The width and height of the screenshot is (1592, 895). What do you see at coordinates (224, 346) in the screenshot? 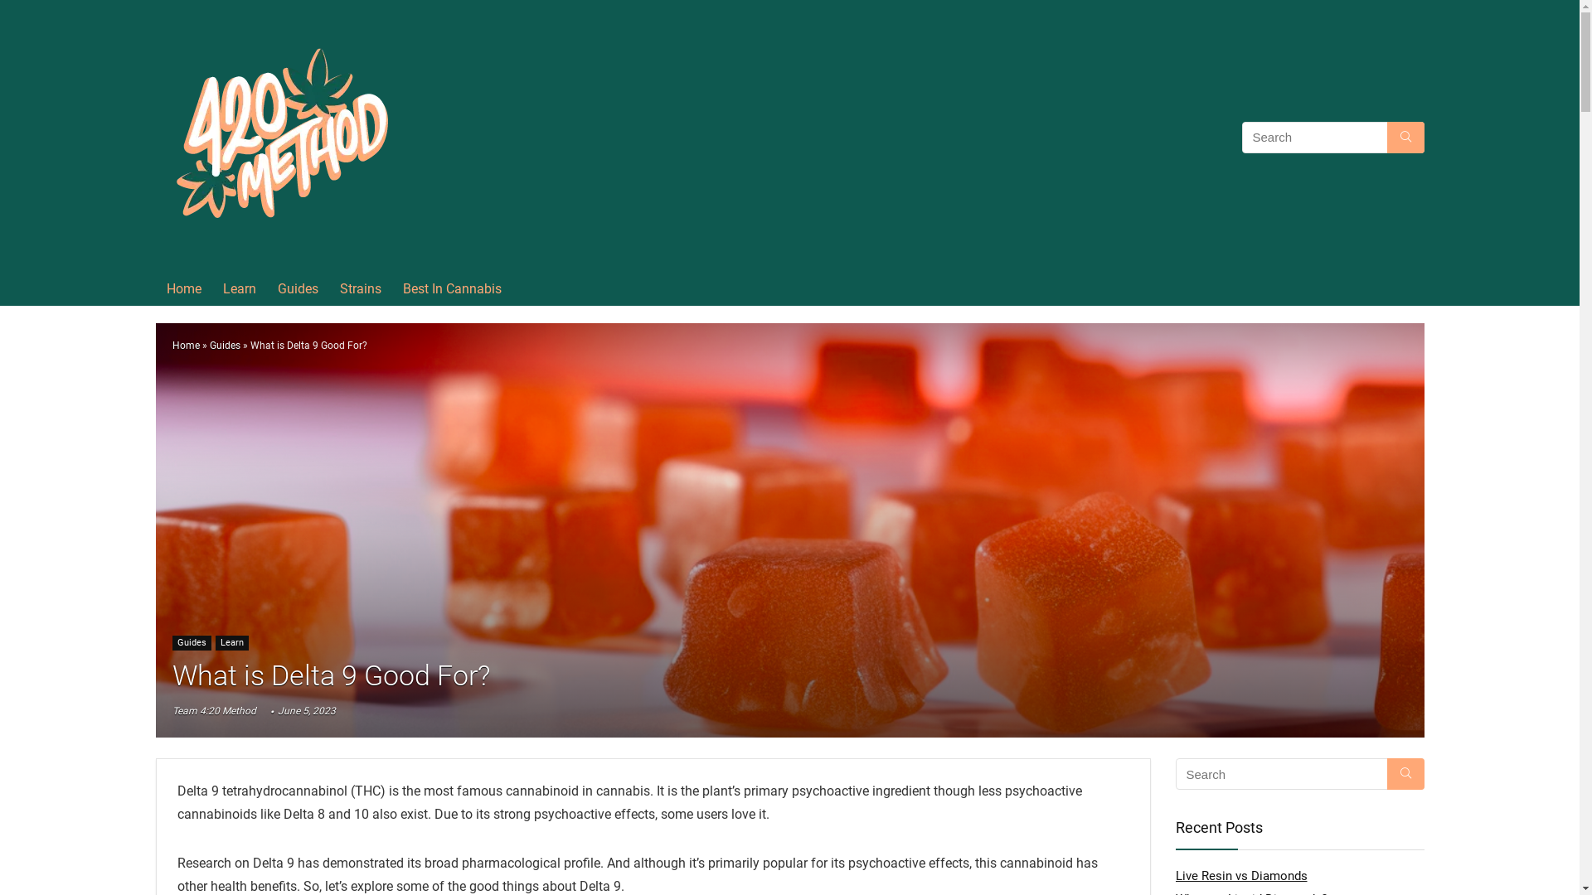
I see `Guides` at bounding box center [224, 346].